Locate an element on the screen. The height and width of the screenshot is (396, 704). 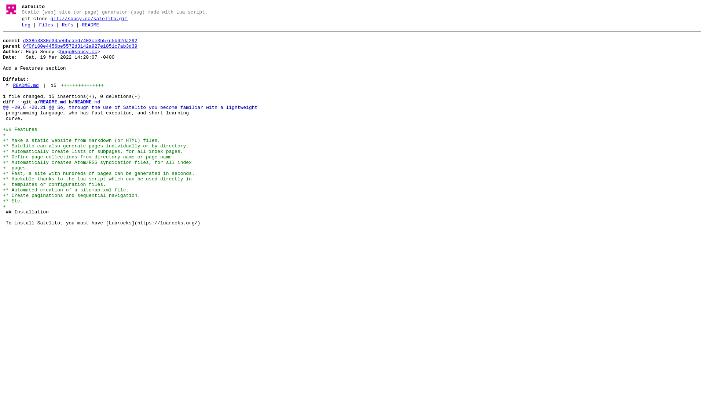
+* Create paginations and sequential navigation. is located at coordinates (71, 196).